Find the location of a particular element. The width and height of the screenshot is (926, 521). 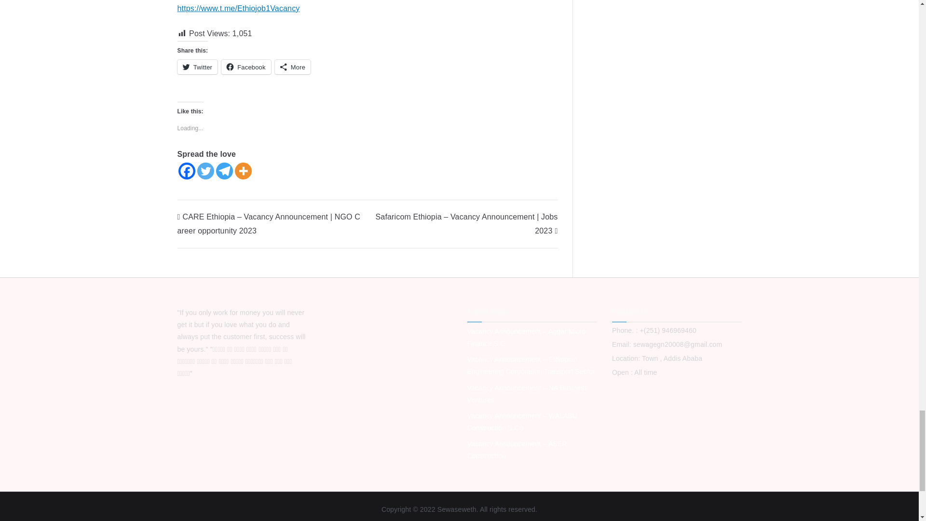

Twitter is located at coordinates (198, 67).